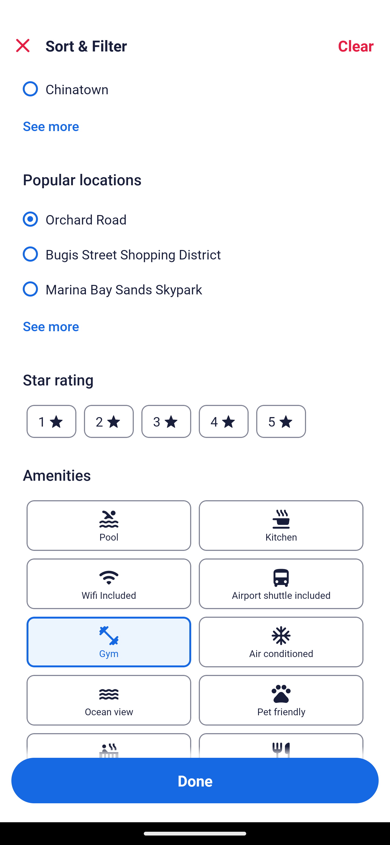 Image resolution: width=390 pixels, height=845 pixels. What do you see at coordinates (166, 421) in the screenshot?
I see `3` at bounding box center [166, 421].